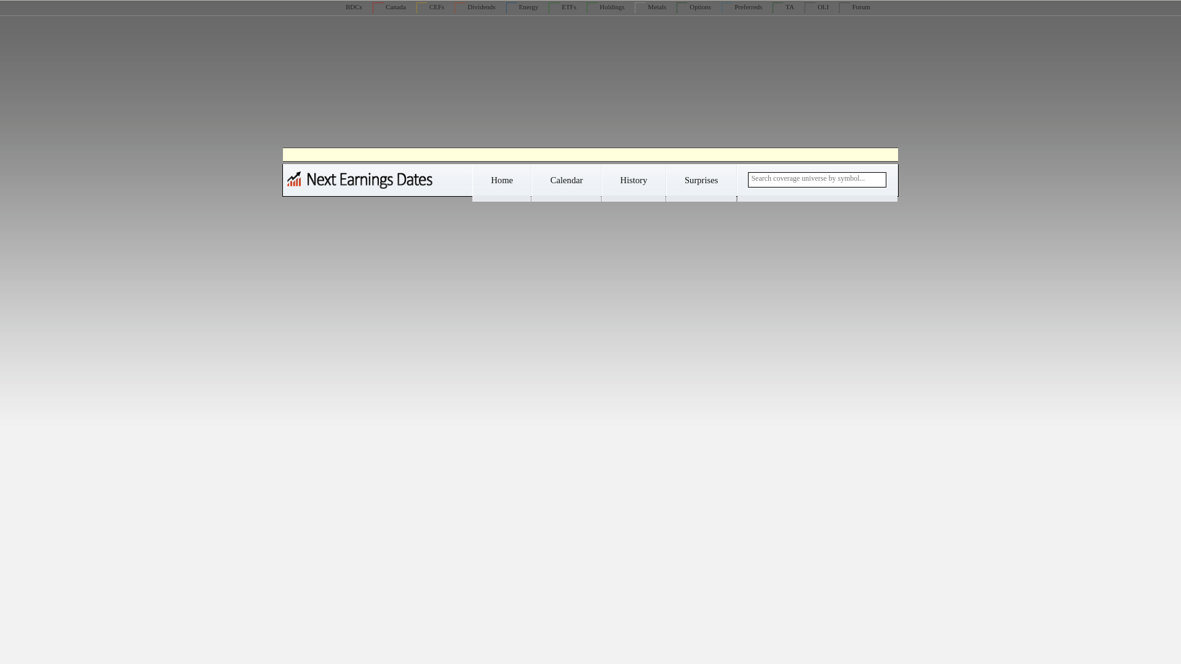 This screenshot has height=664, width=1181. What do you see at coordinates (430, 7) in the screenshot?
I see `CEFs` at bounding box center [430, 7].